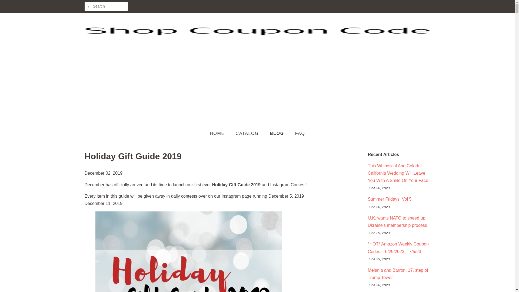  Describe the element at coordinates (219, 134) in the screenshot. I see `HOME` at that location.